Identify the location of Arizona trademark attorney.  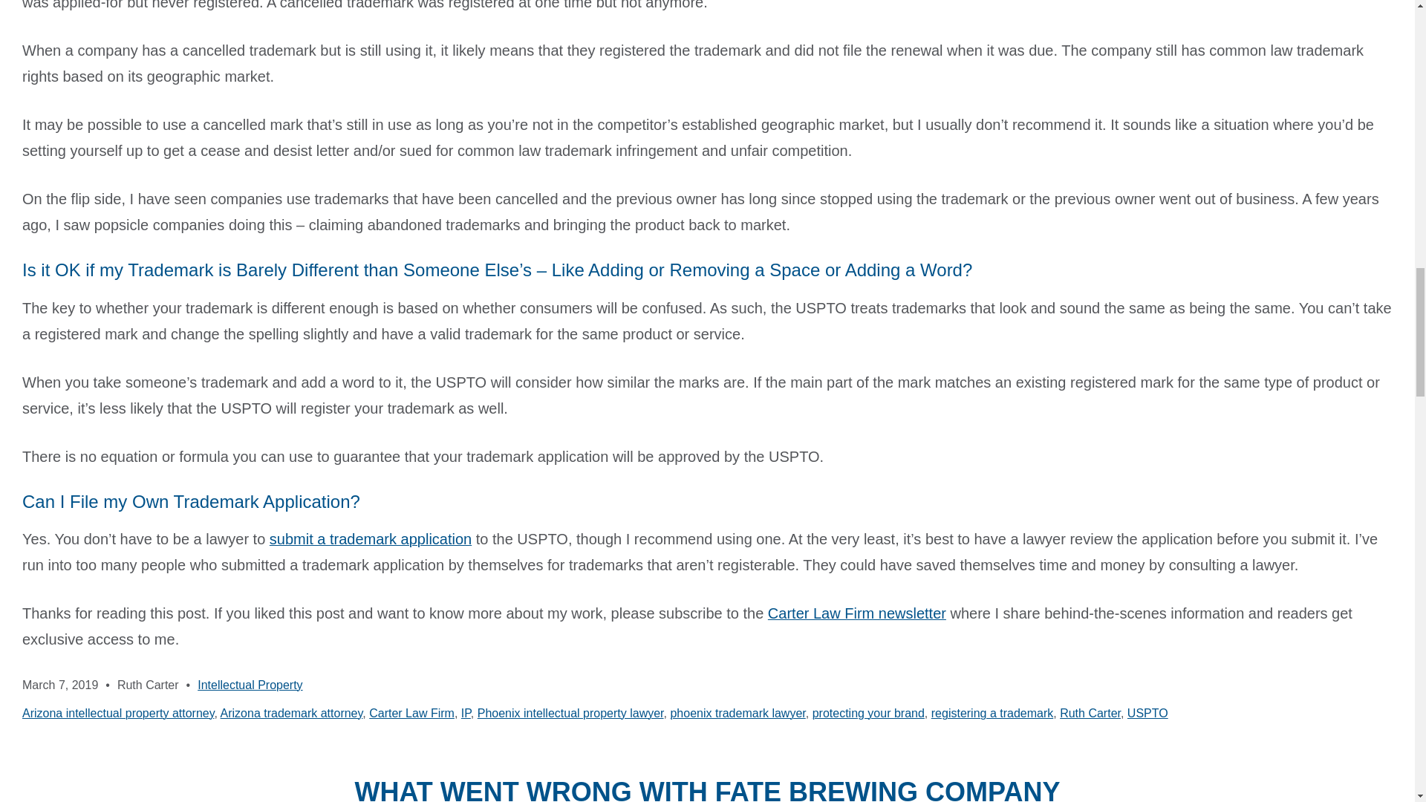
(292, 713).